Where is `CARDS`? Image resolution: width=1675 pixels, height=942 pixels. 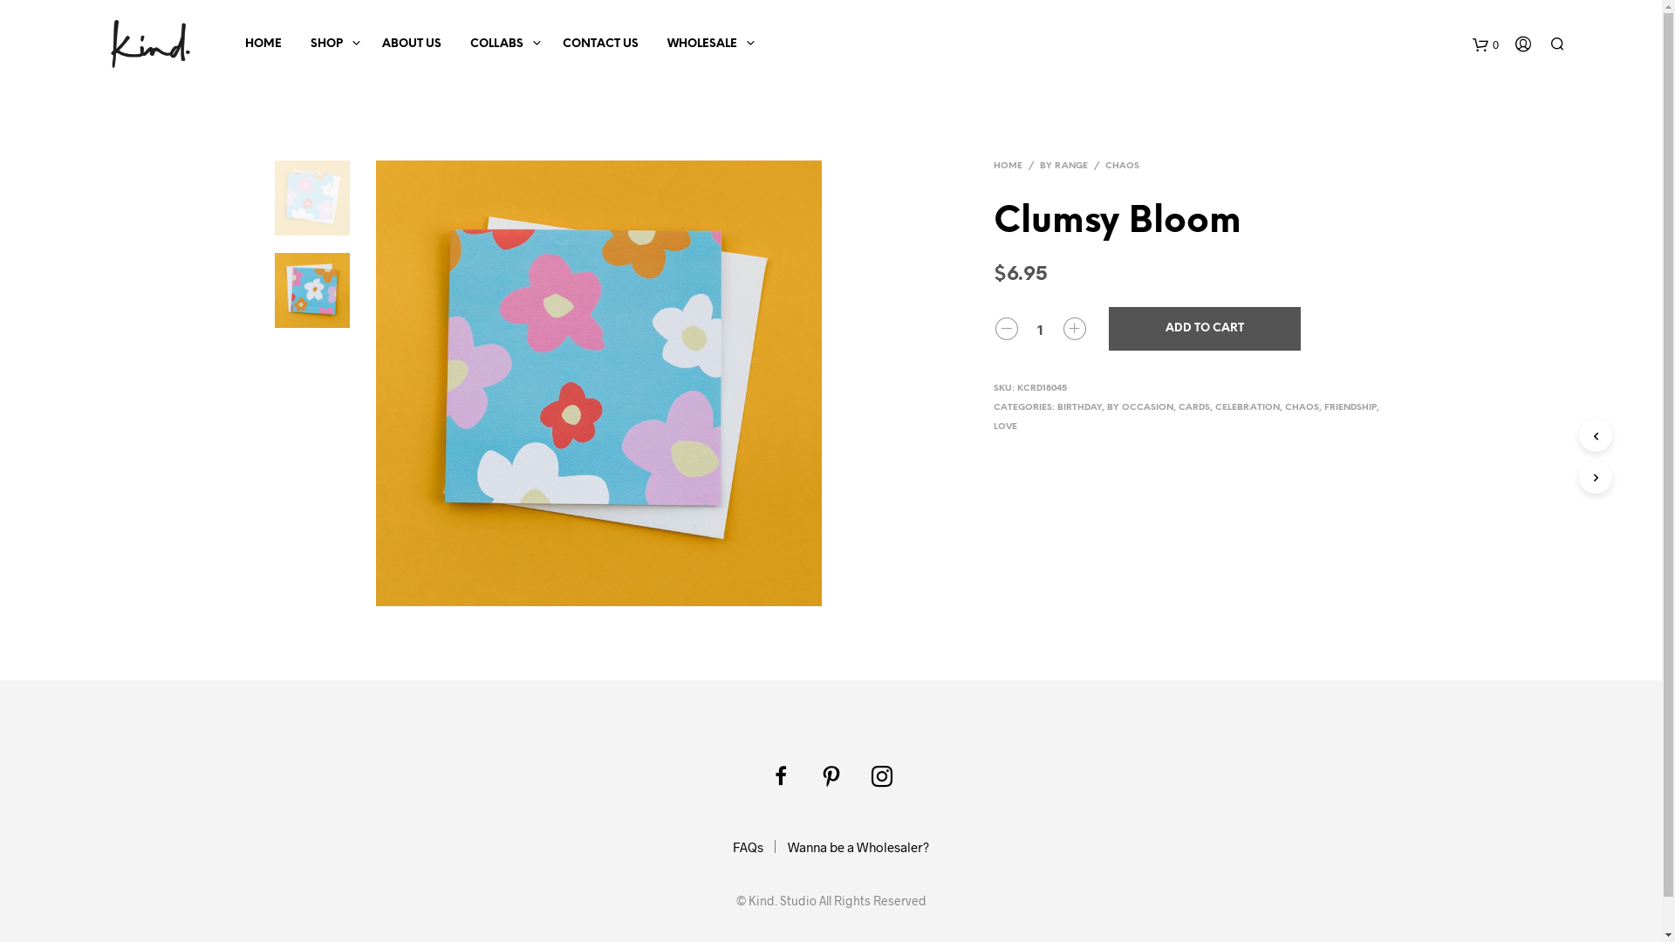
CARDS is located at coordinates (1194, 408).